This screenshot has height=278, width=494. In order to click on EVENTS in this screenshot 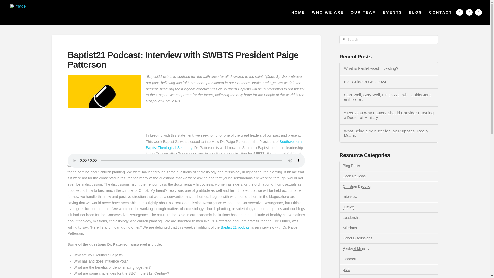, I will do `click(392, 12)`.